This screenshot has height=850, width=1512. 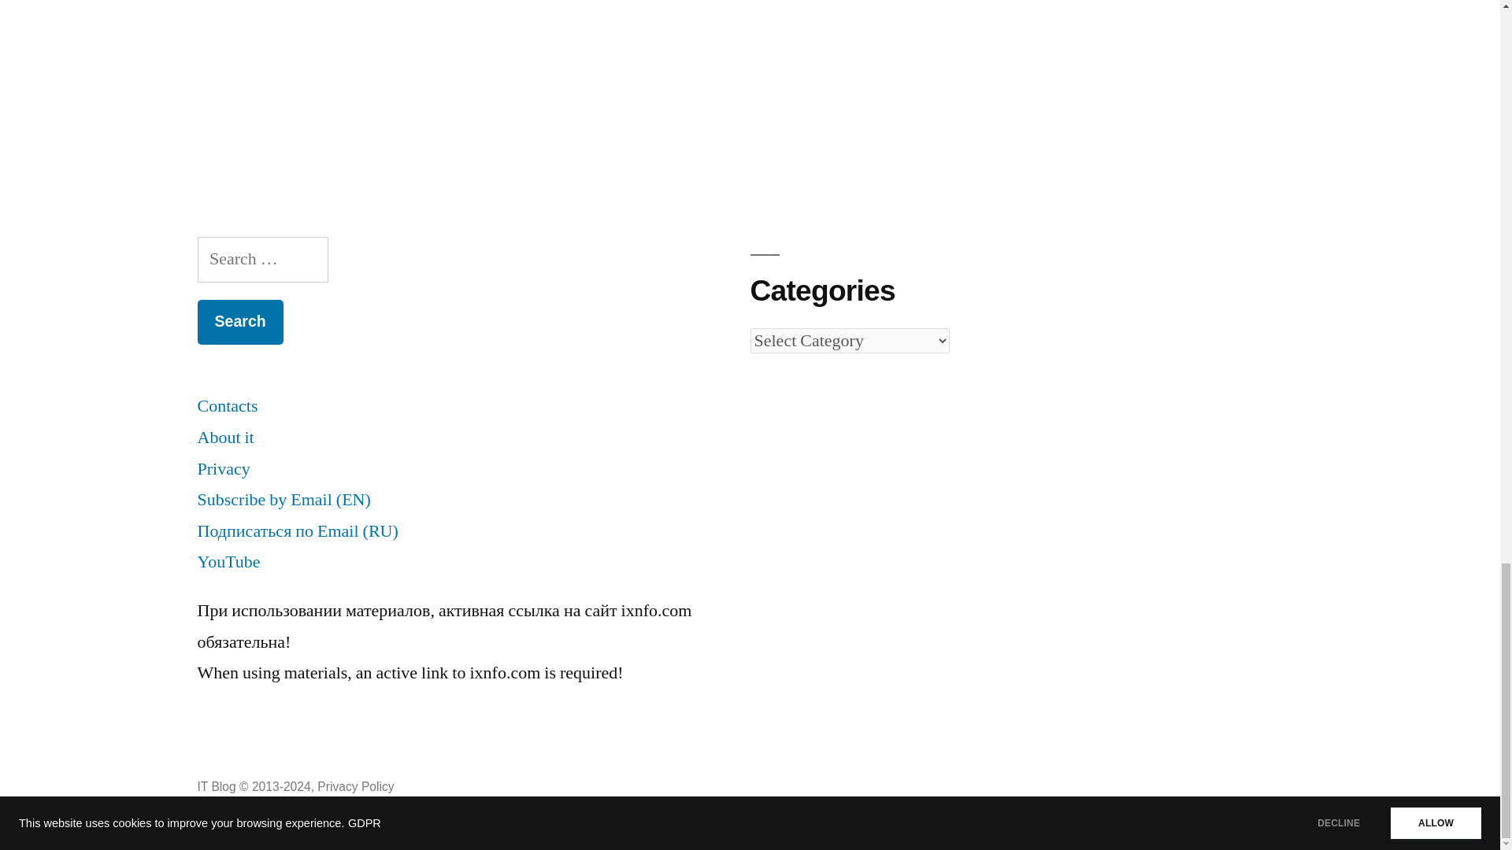 What do you see at coordinates (239, 323) in the screenshot?
I see `Search` at bounding box center [239, 323].